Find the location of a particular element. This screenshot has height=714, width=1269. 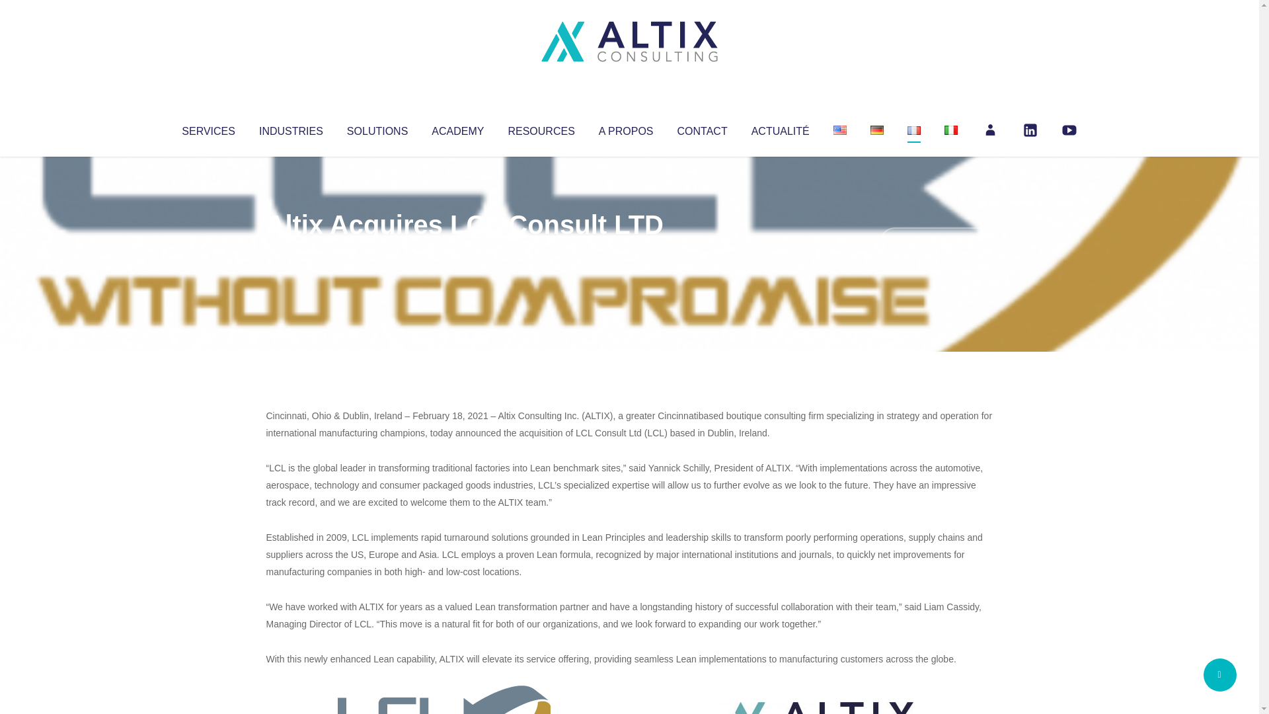

Articles par Altix is located at coordinates (291, 251).